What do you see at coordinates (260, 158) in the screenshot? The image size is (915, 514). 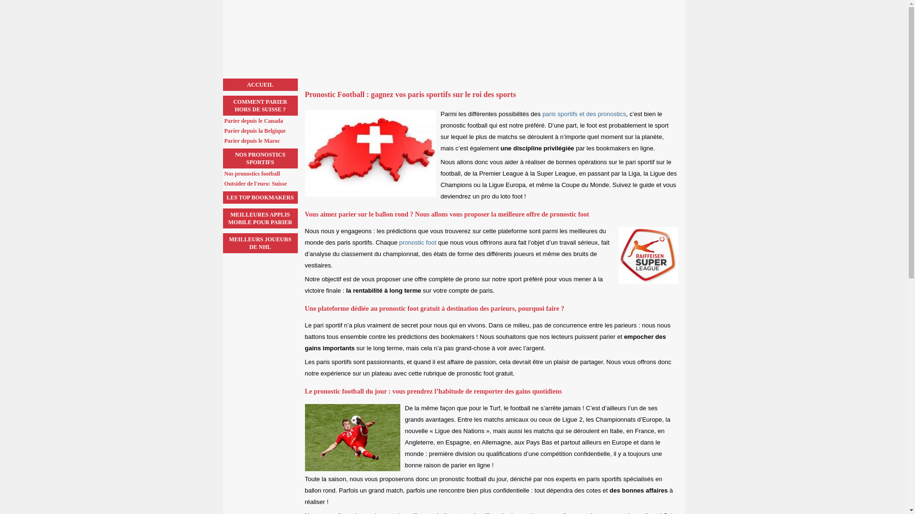 I see `NOS PRONOSTICS SPORTIFS` at bounding box center [260, 158].